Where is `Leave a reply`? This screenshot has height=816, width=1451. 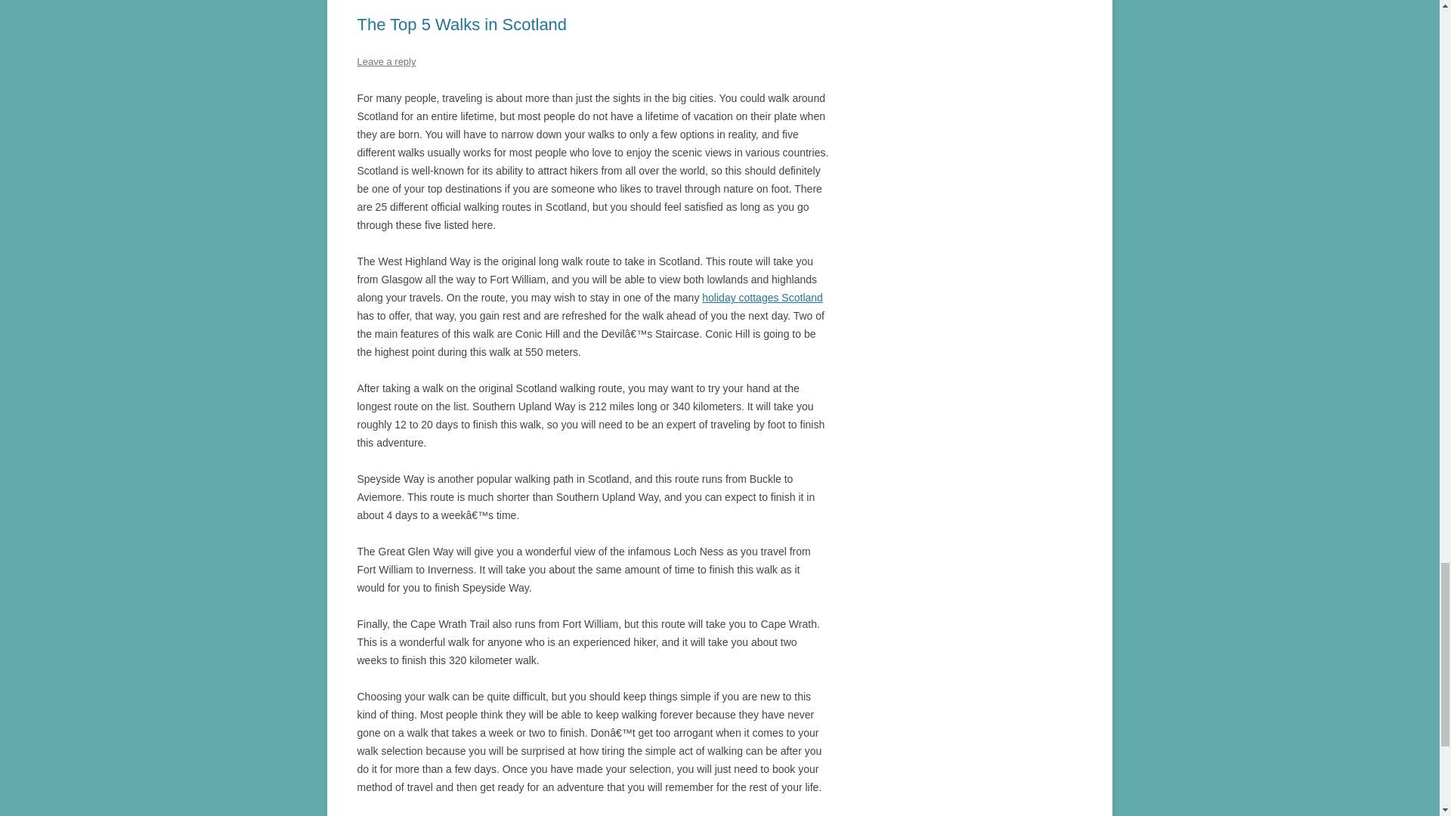
Leave a reply is located at coordinates (385, 61).